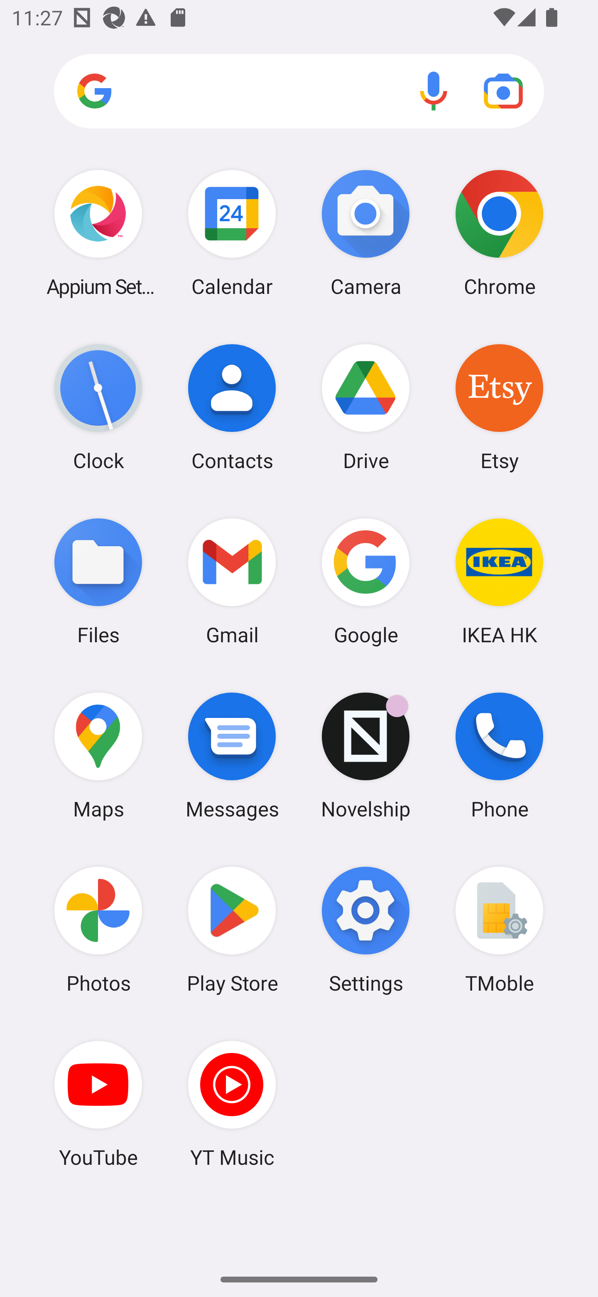 This screenshot has height=1297, width=598. What do you see at coordinates (366, 407) in the screenshot?
I see `Drive` at bounding box center [366, 407].